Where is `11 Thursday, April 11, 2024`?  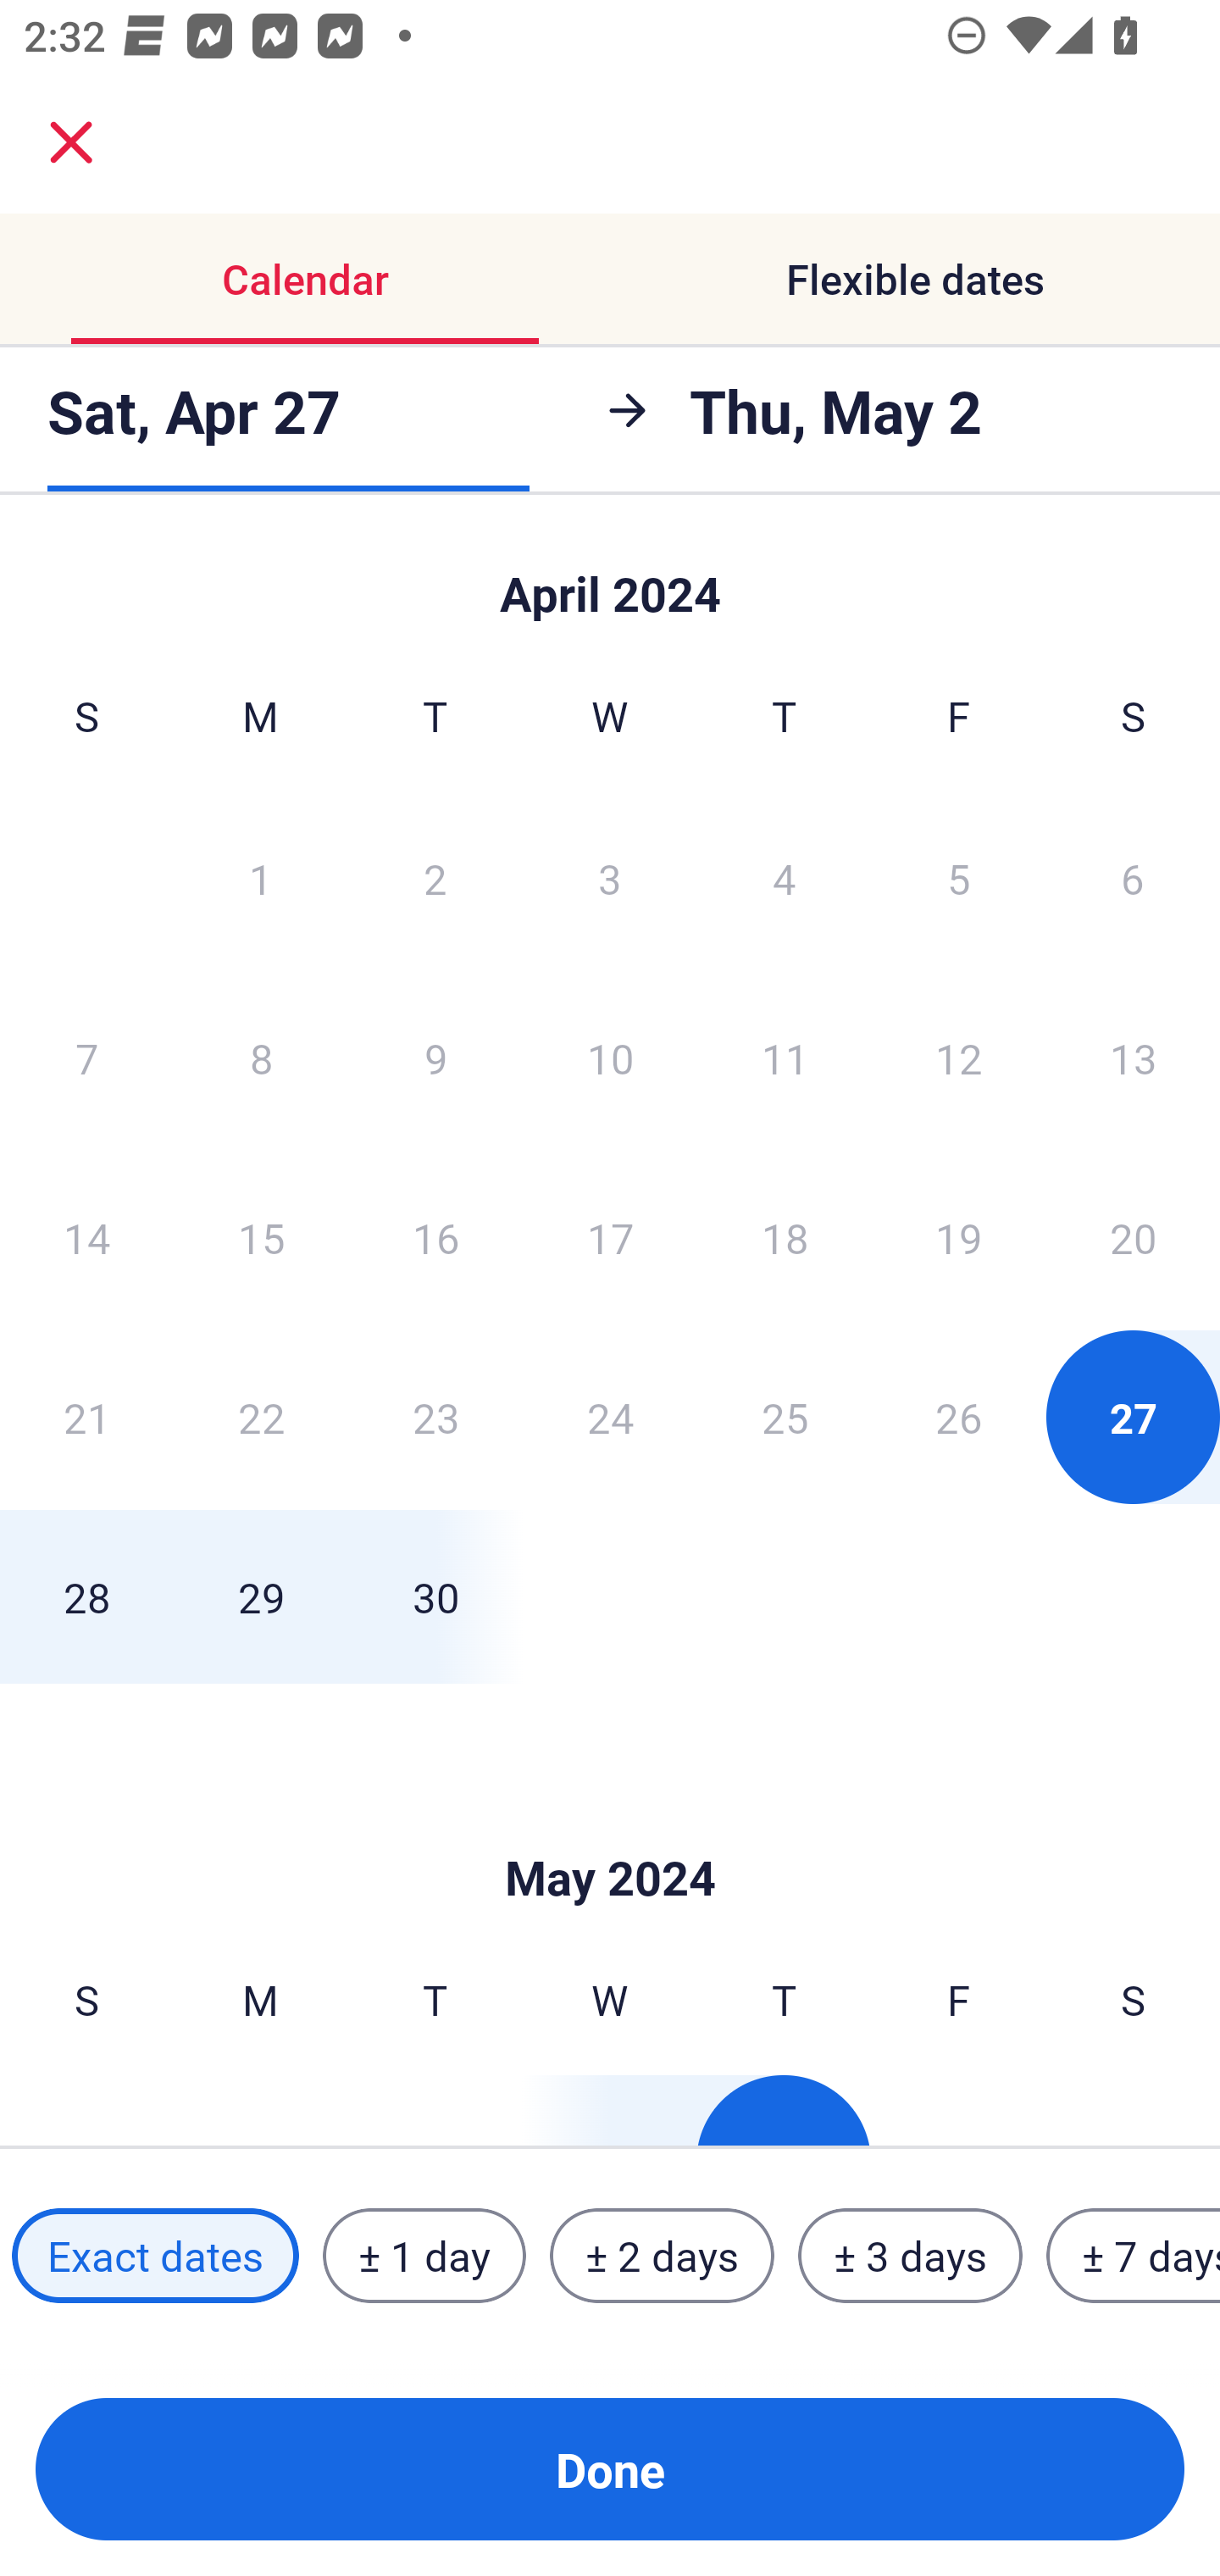 11 Thursday, April 11, 2024 is located at coordinates (785, 1058).